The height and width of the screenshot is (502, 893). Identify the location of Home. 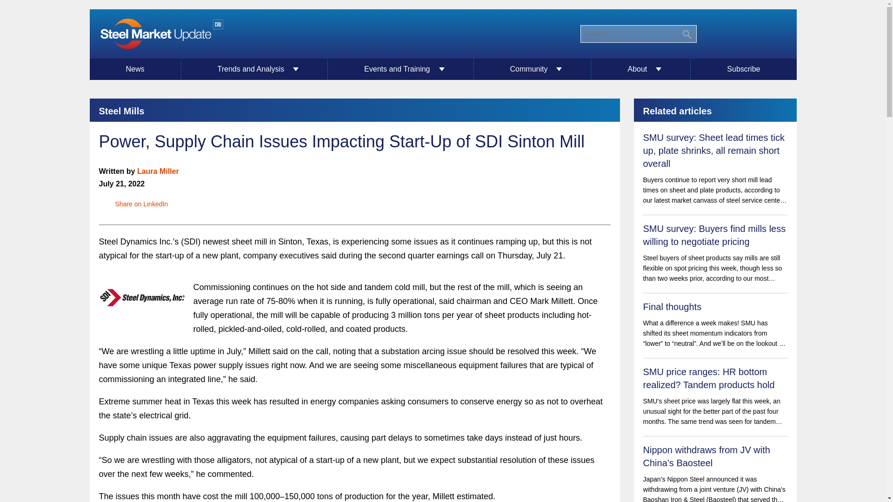
(161, 33).